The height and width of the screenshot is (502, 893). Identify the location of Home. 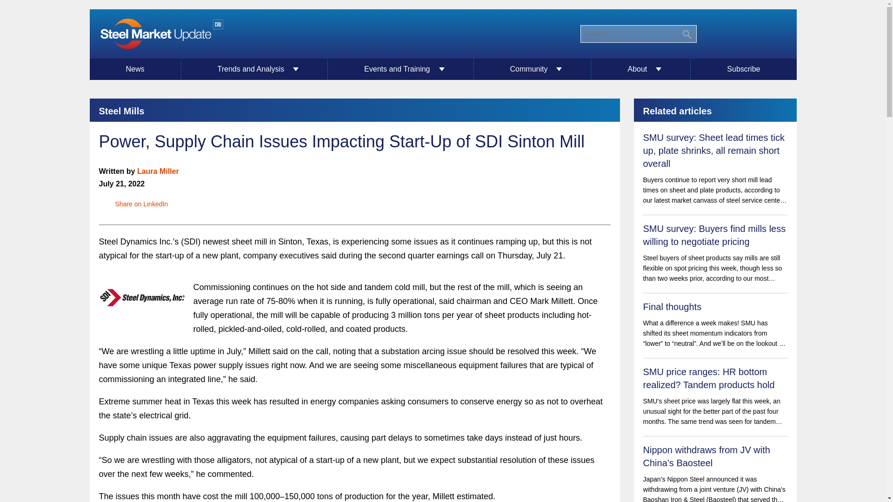
(161, 33).